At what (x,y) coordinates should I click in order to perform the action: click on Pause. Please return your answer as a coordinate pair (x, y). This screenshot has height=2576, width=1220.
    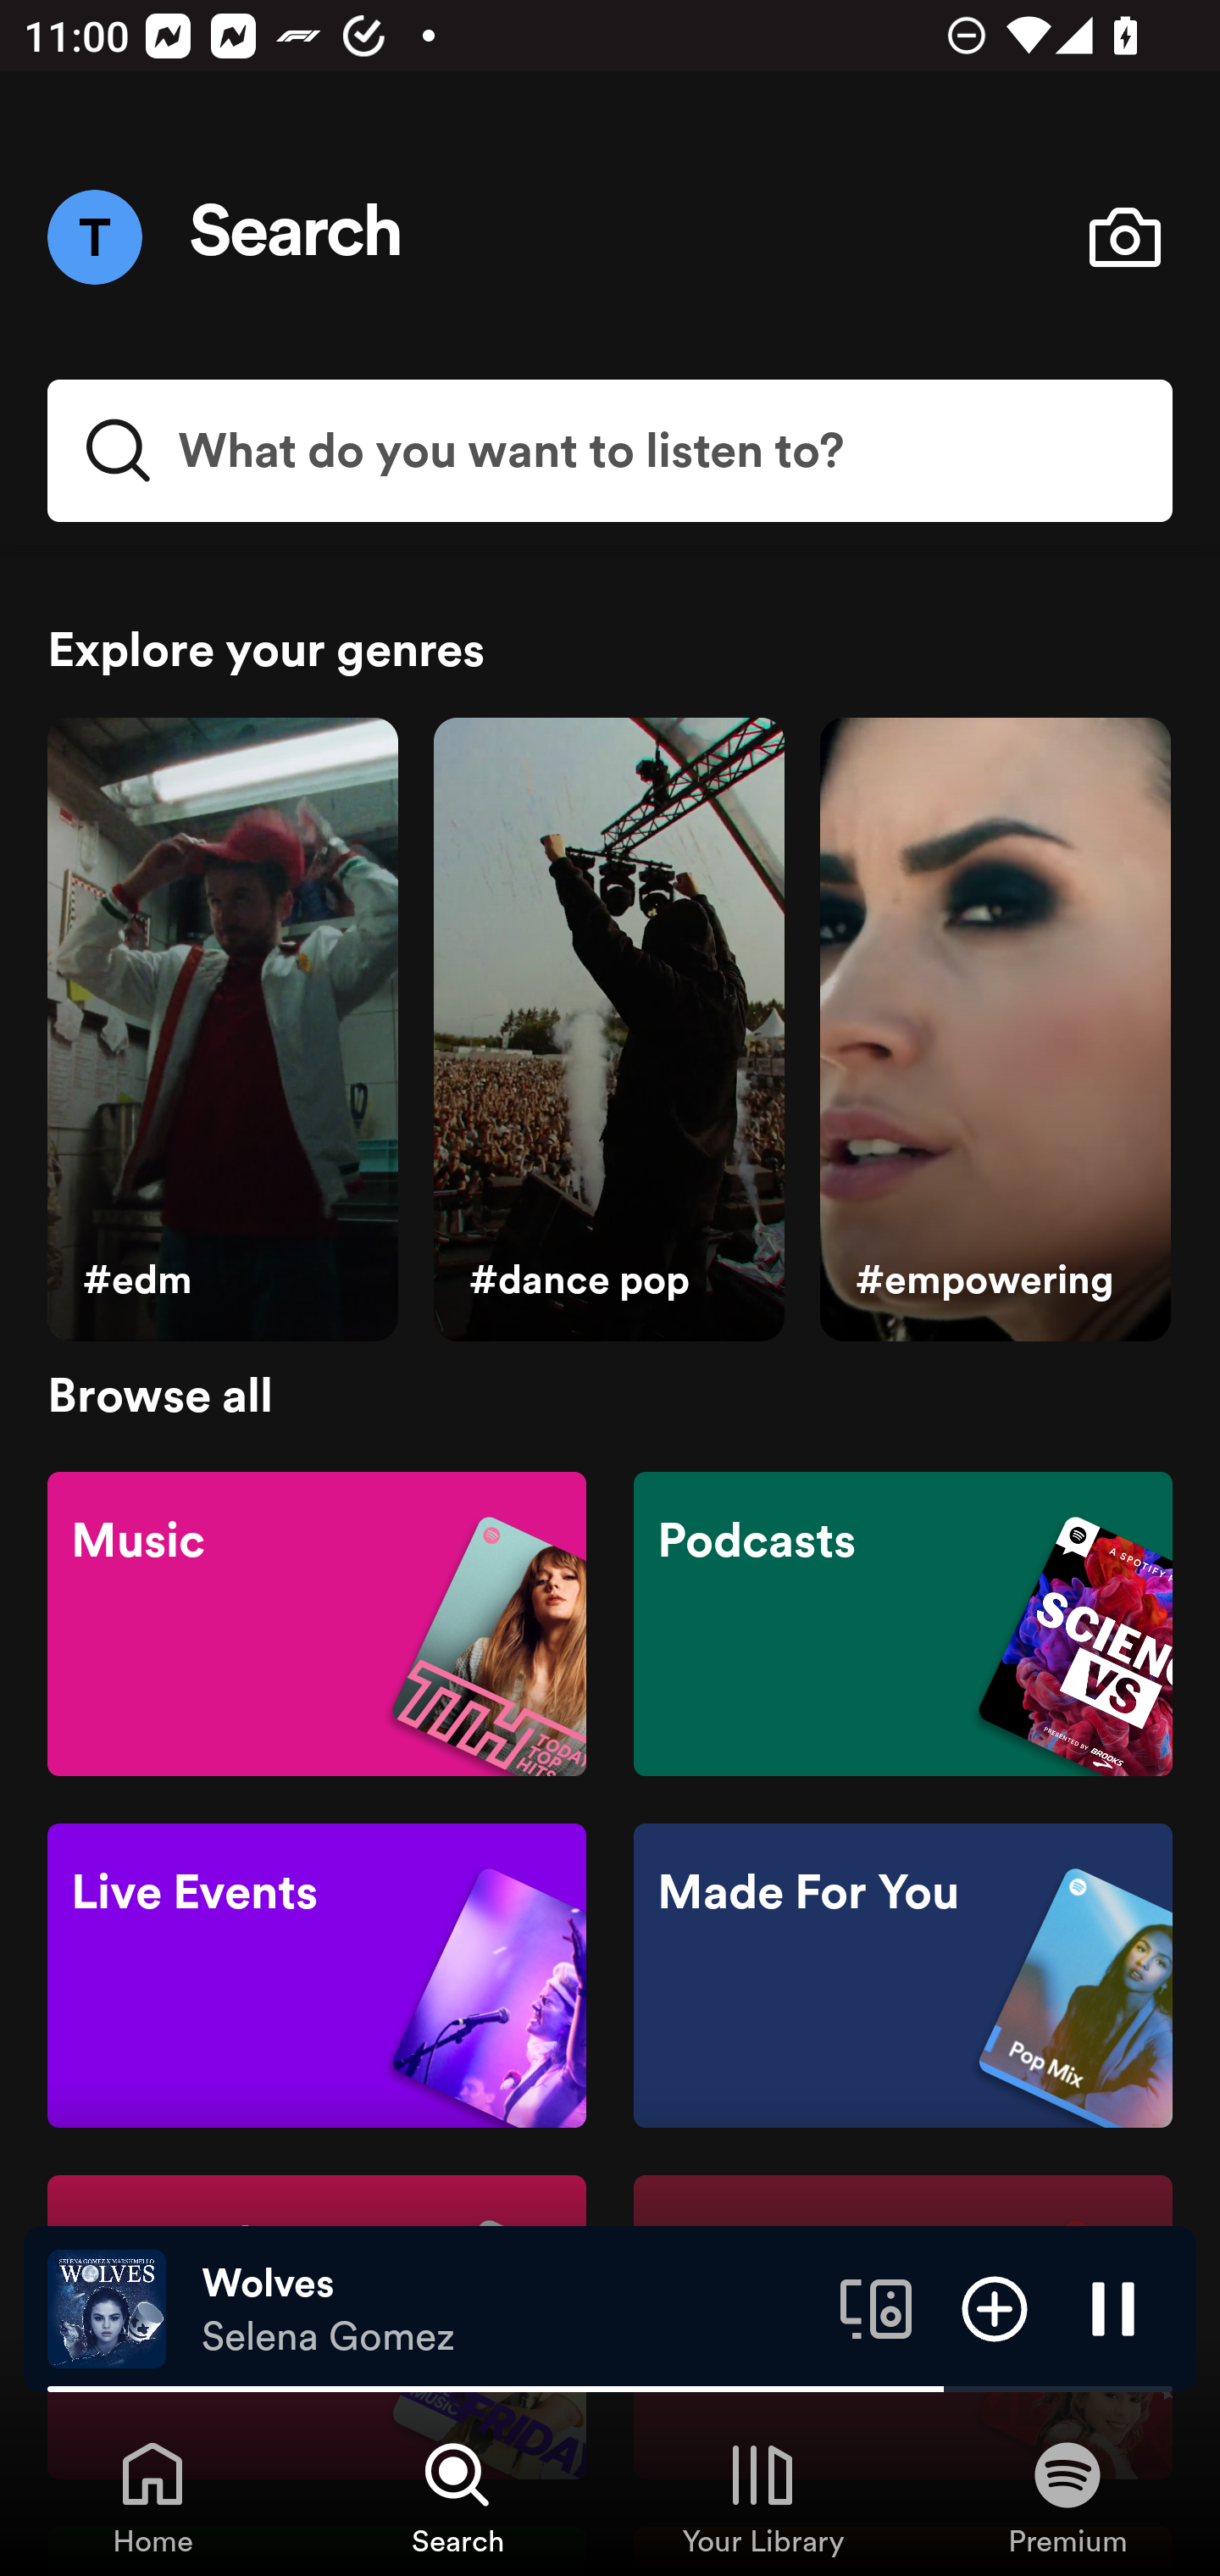
    Looking at the image, I should click on (1113, 2307).